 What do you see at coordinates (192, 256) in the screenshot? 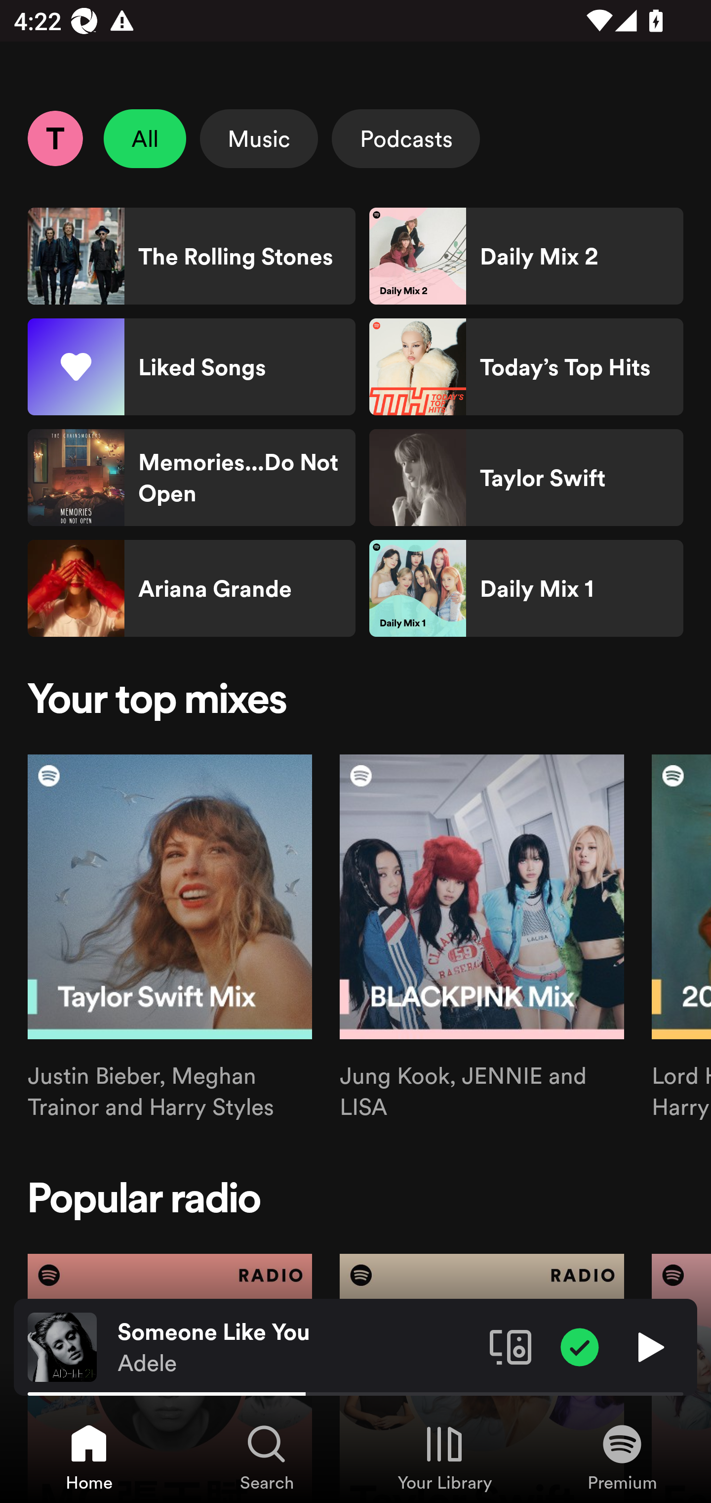
I see `The Rolling Stones Shortcut The Rolling Stones` at bounding box center [192, 256].